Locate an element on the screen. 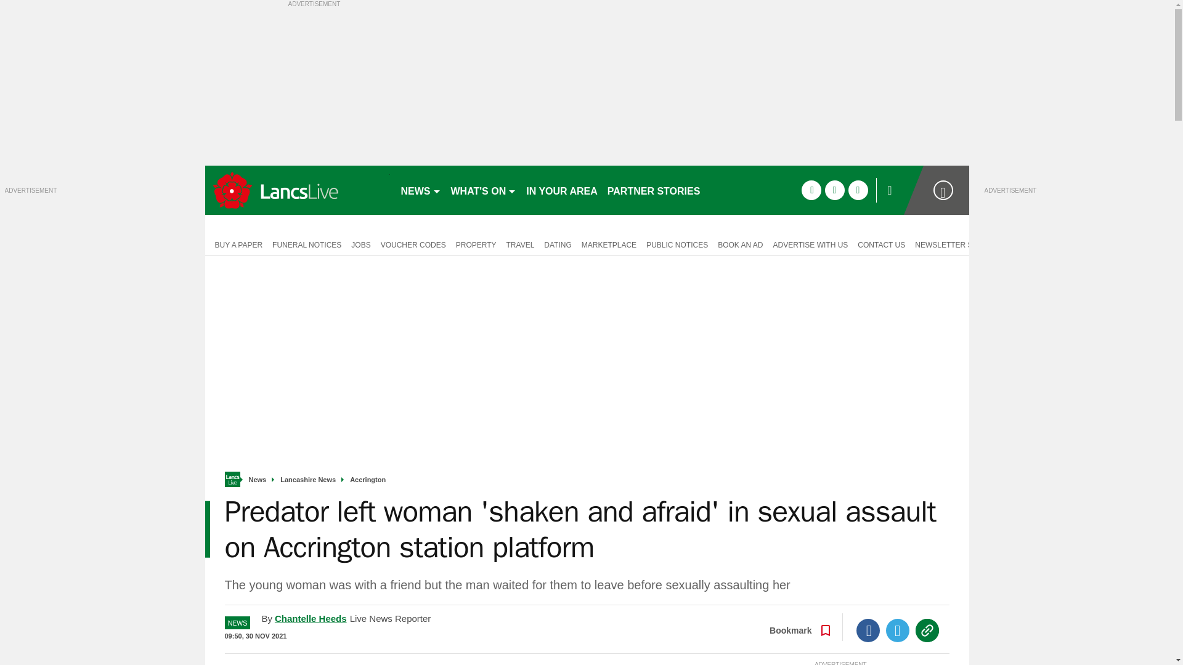 Image resolution: width=1183 pixels, height=665 pixels. IN YOUR AREA is located at coordinates (562, 190).